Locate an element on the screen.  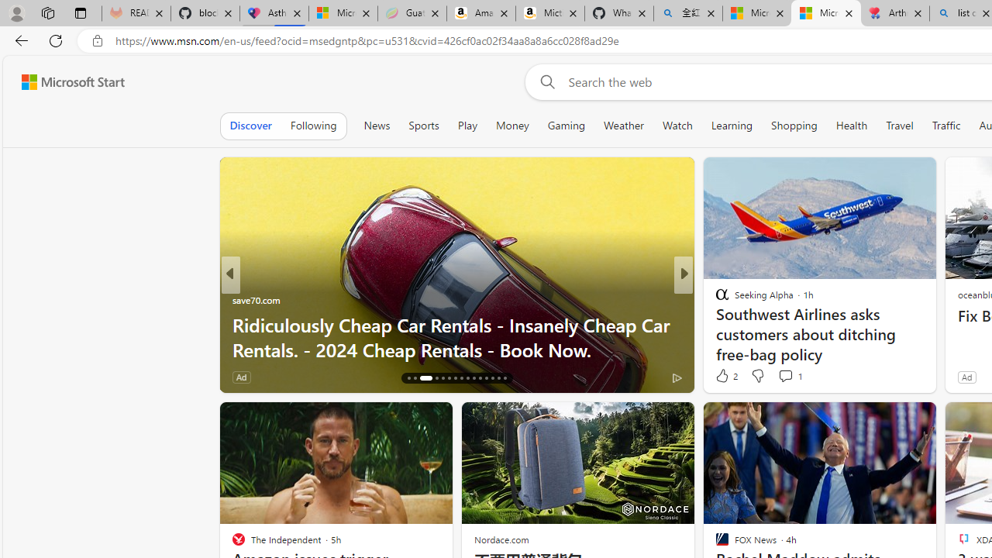
Money is located at coordinates (512, 126).